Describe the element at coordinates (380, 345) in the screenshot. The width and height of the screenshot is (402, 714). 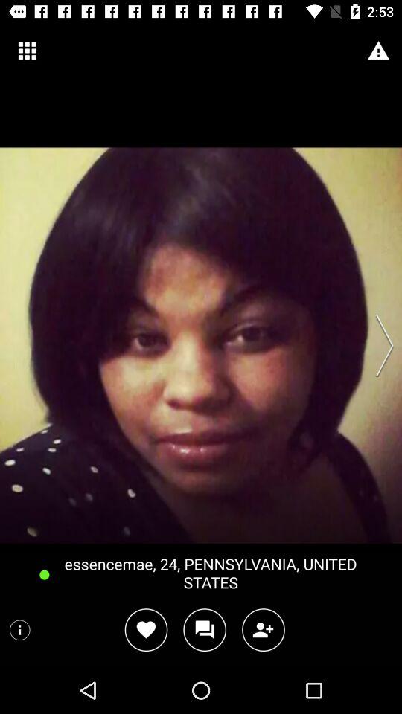
I see `swipe right` at that location.